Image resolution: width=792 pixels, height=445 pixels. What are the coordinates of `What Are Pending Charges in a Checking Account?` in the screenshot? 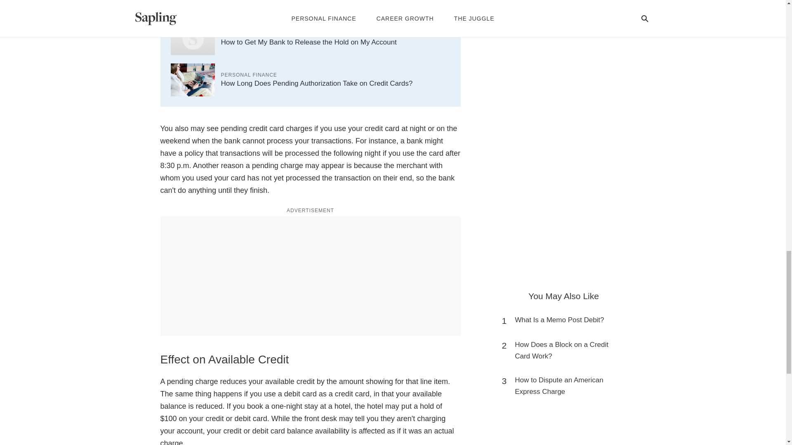 It's located at (301, 2).